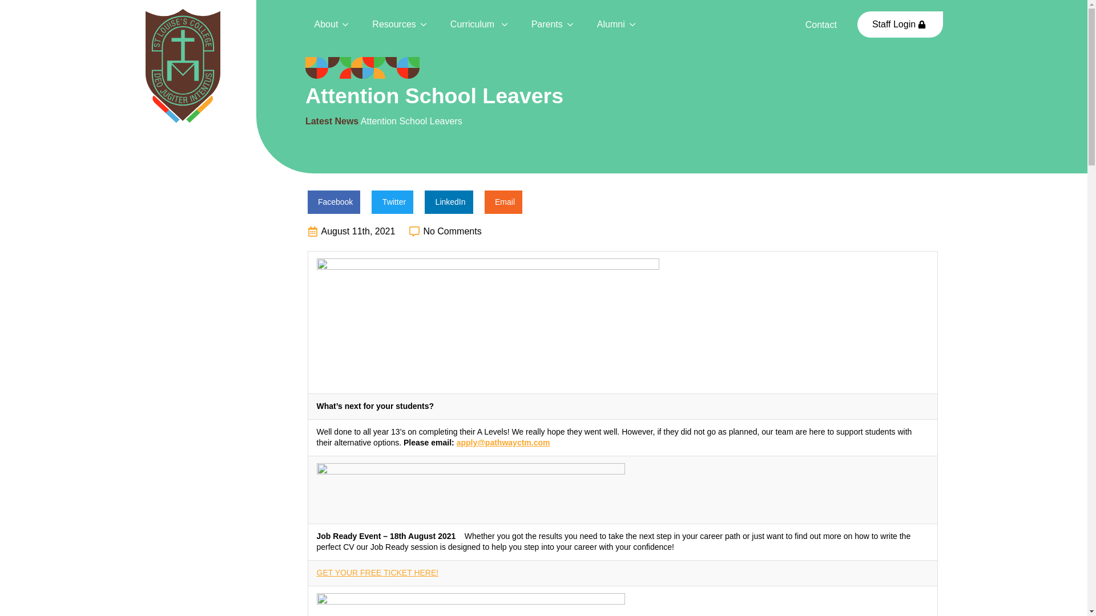 Image resolution: width=1096 pixels, height=616 pixels. Describe the element at coordinates (606, 25) in the screenshot. I see `Alumni` at that location.